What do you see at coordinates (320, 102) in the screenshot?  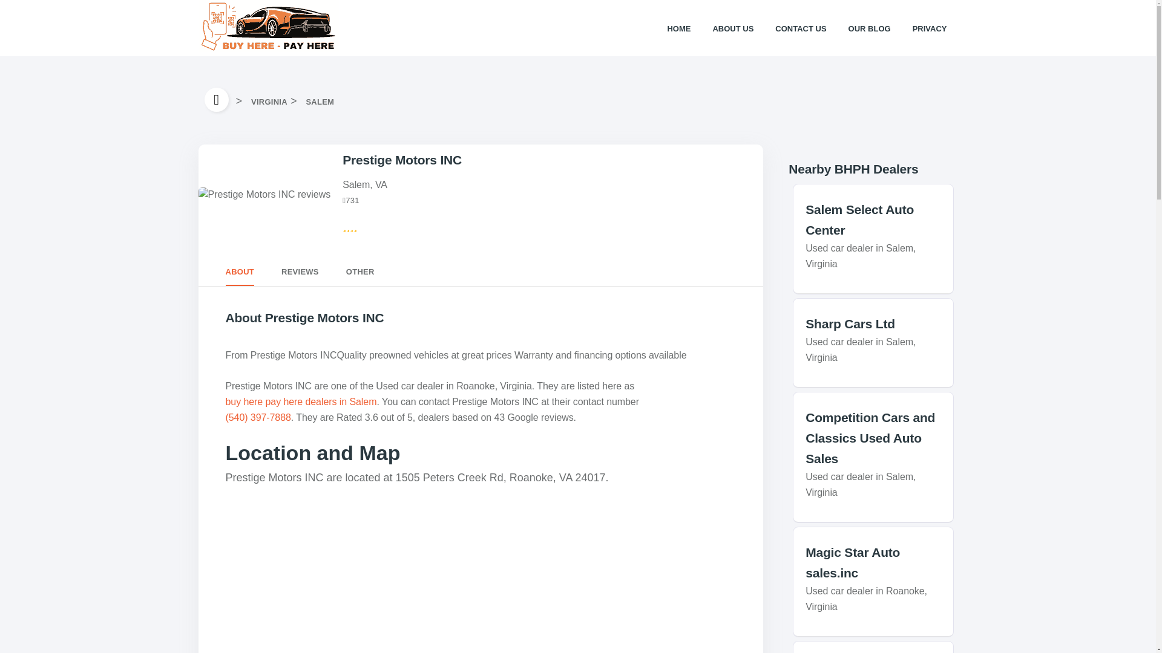 I see `Buy here pay here dealer in Salem` at bounding box center [320, 102].